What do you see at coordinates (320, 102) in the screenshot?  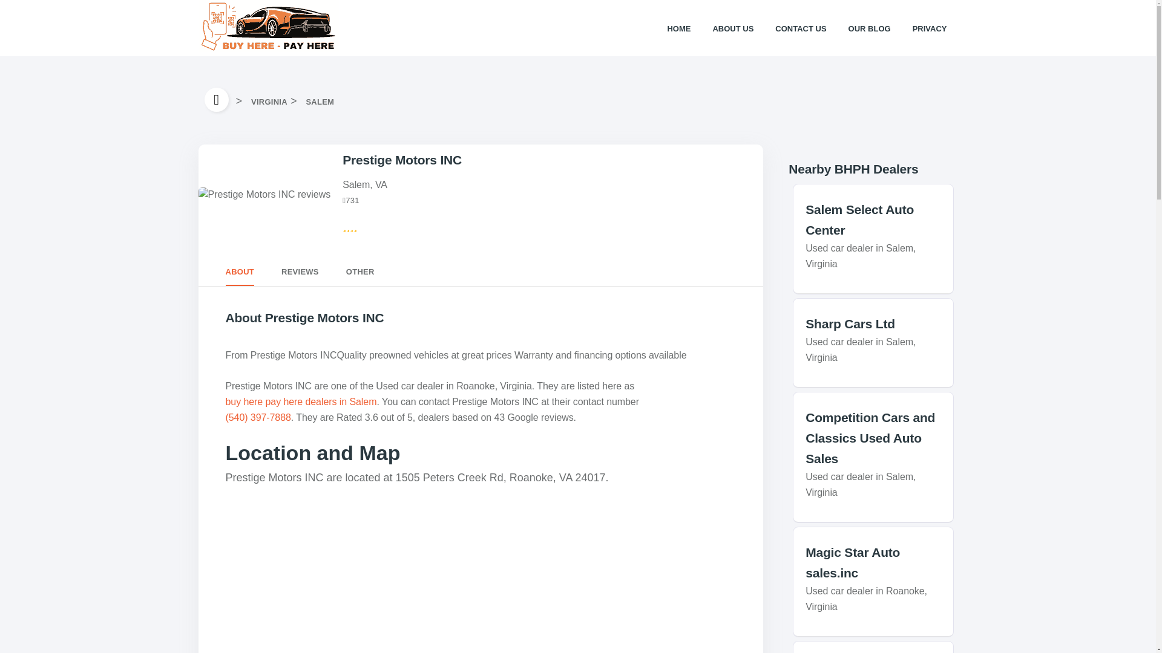 I see `Buy here pay here dealer in Salem` at bounding box center [320, 102].